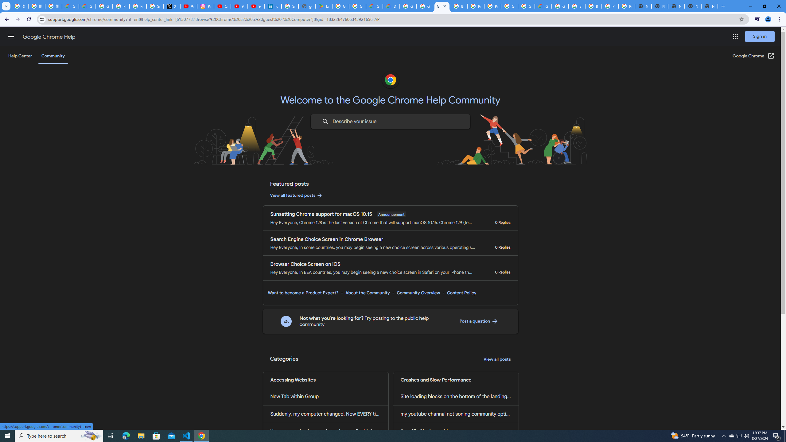 This screenshot has height=442, width=786. What do you see at coordinates (20, 56) in the screenshot?
I see `Help Center` at bounding box center [20, 56].